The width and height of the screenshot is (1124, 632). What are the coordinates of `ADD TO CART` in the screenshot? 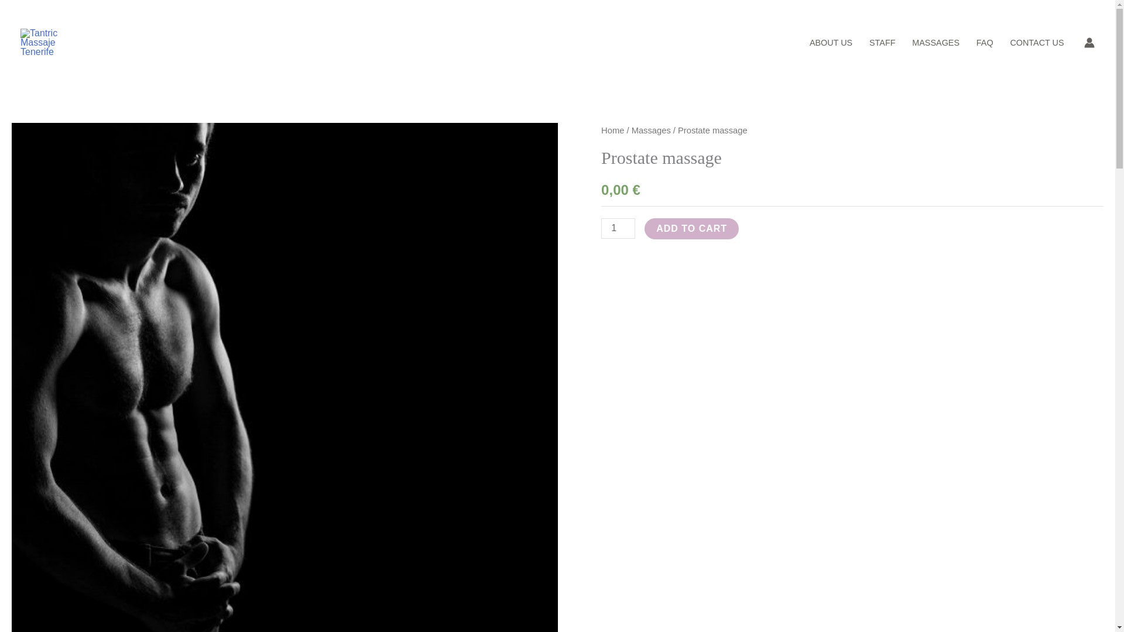 It's located at (691, 228).